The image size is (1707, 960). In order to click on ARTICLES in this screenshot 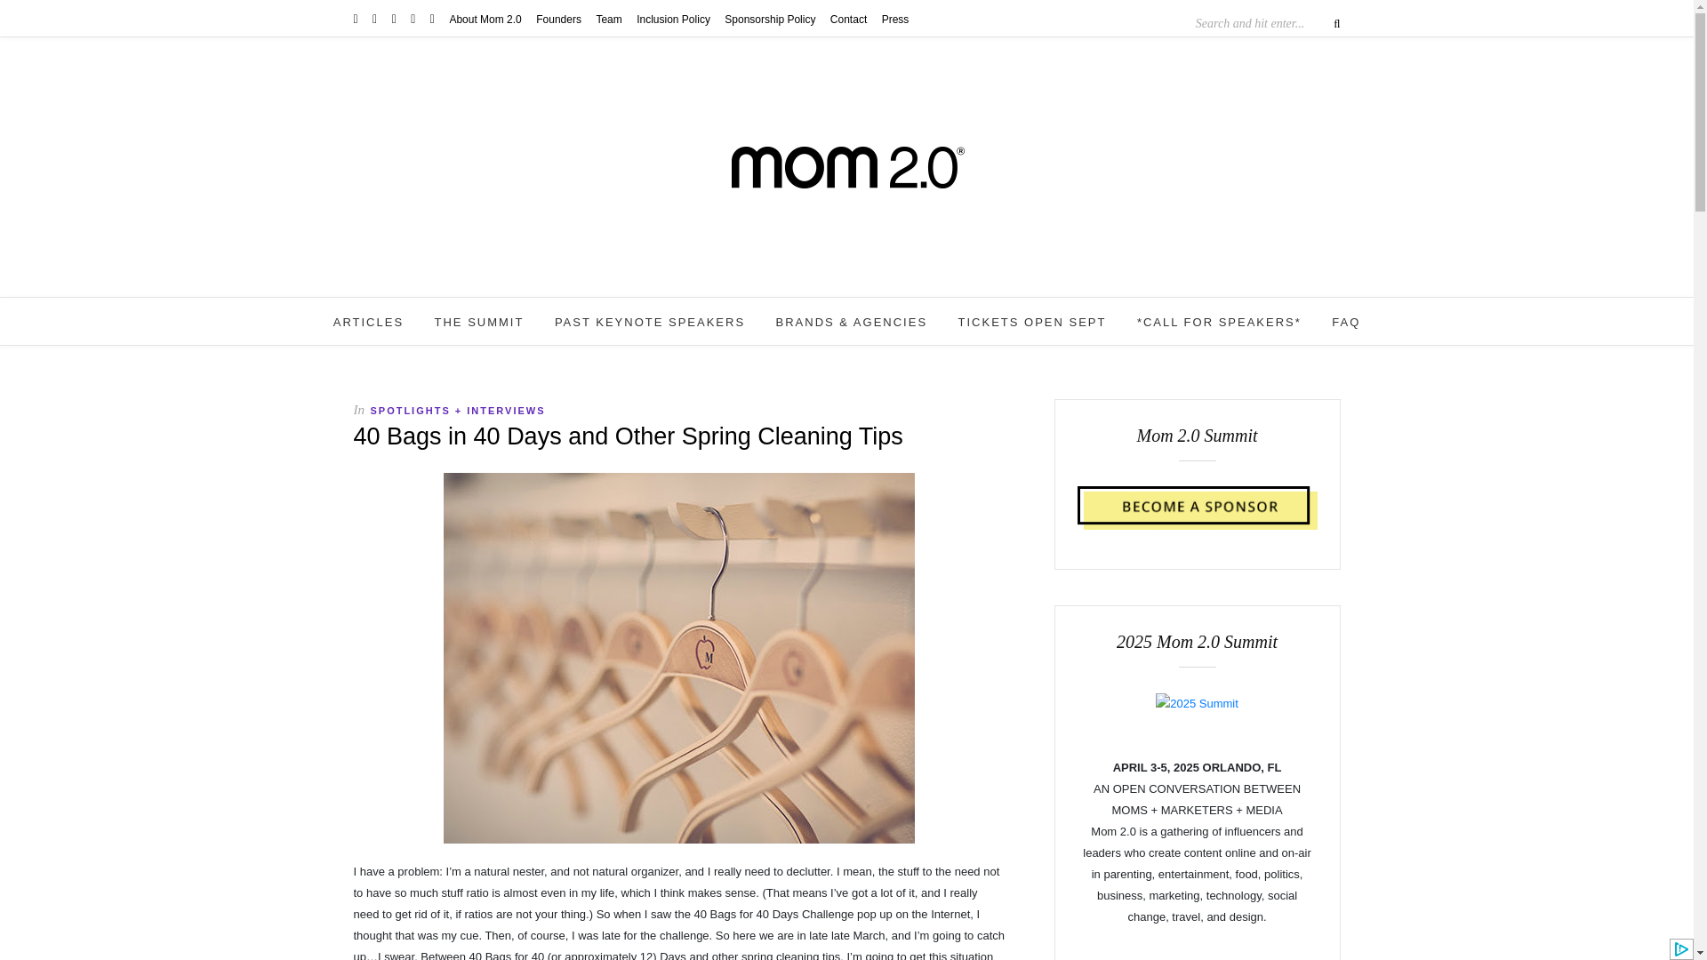, I will do `click(368, 322)`.